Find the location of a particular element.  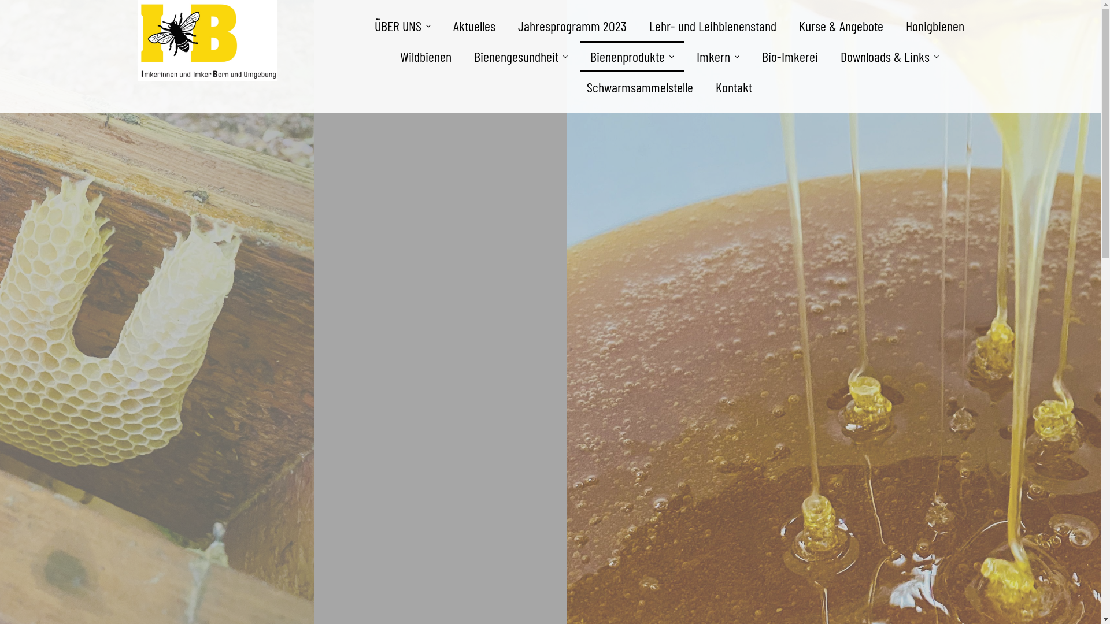

Kontakt is located at coordinates (734, 87).